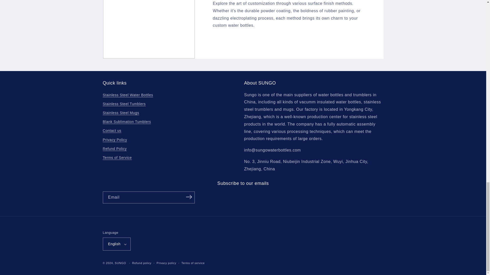  What do you see at coordinates (193, 263) in the screenshot?
I see `Terms of service` at bounding box center [193, 263].